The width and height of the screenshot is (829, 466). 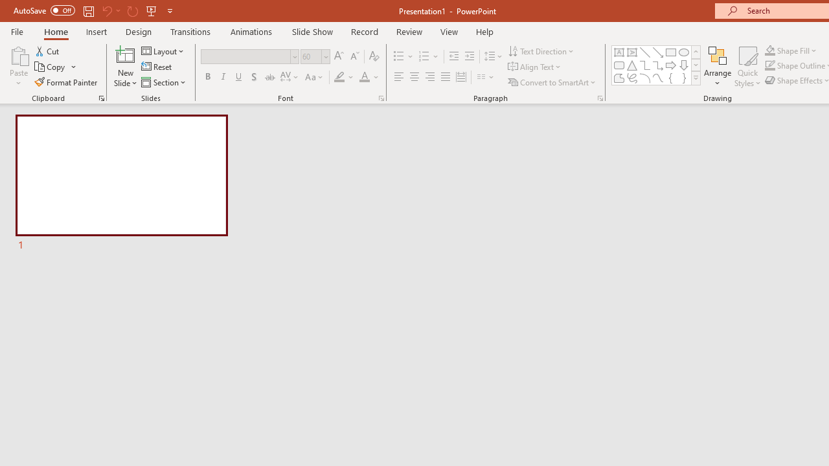 What do you see at coordinates (339, 78) in the screenshot?
I see `Text Highlight Color Yellow` at bounding box center [339, 78].